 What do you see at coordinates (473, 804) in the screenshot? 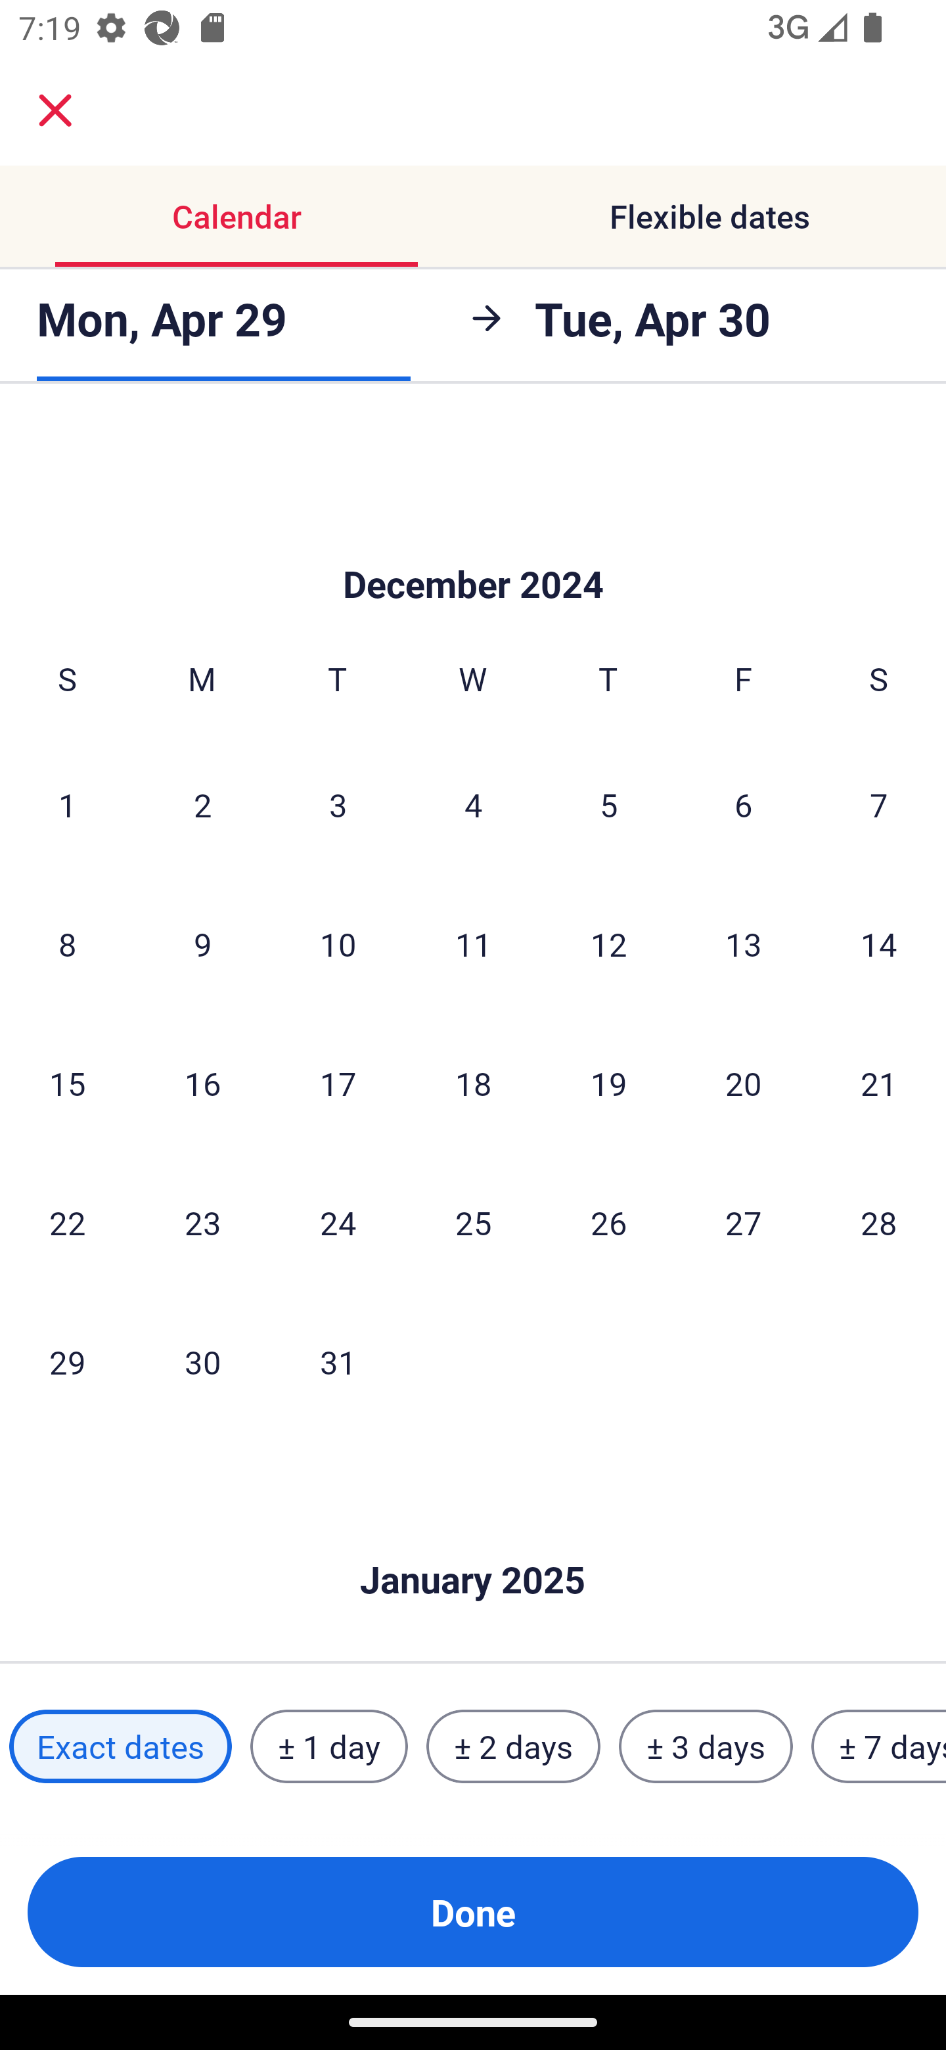
I see `4 Wednesday, December 4, 2024` at bounding box center [473, 804].